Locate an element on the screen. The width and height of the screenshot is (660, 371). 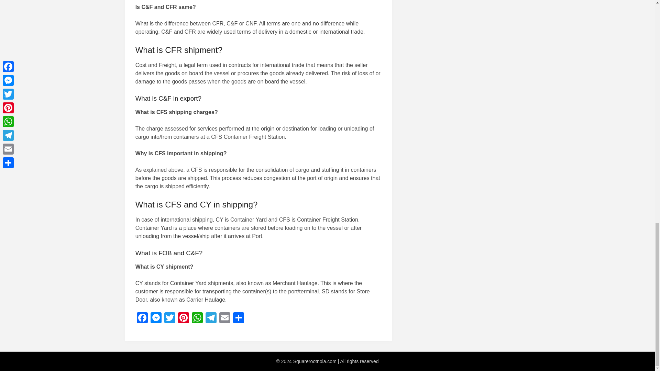
WhatsApp is located at coordinates (197, 319).